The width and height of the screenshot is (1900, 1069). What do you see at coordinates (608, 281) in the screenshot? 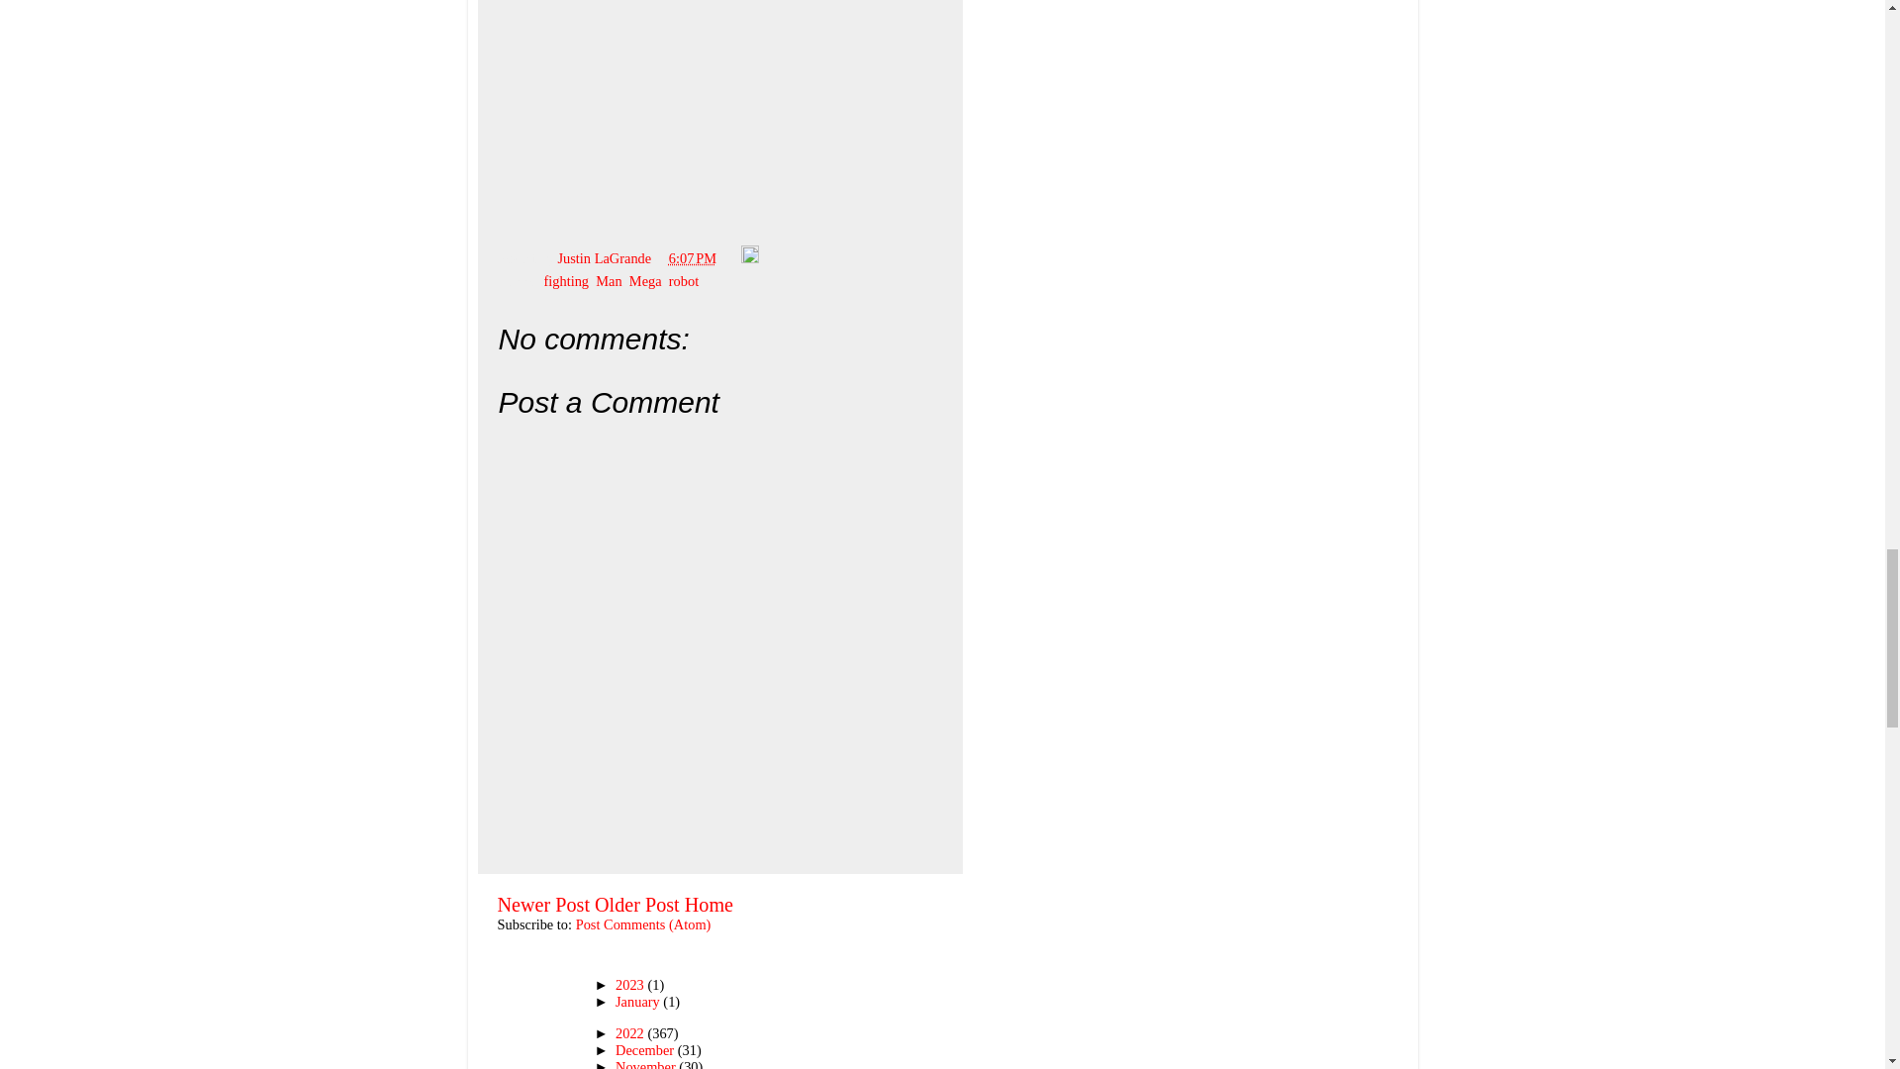
I see `Man` at bounding box center [608, 281].